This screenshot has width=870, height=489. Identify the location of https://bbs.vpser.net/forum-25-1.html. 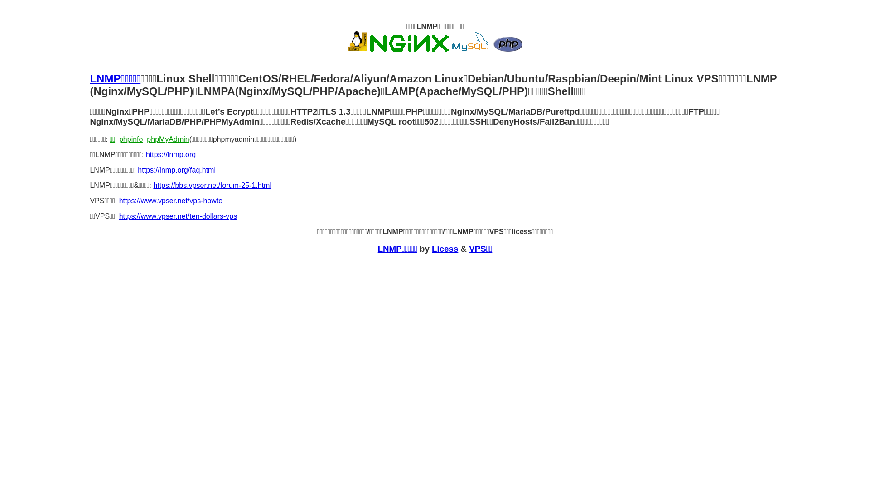
(212, 186).